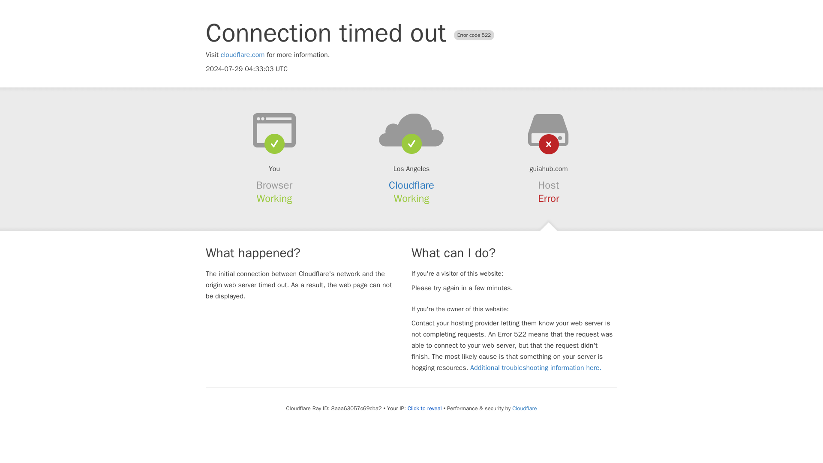  What do you see at coordinates (524, 408) in the screenshot?
I see `Cloudflare` at bounding box center [524, 408].